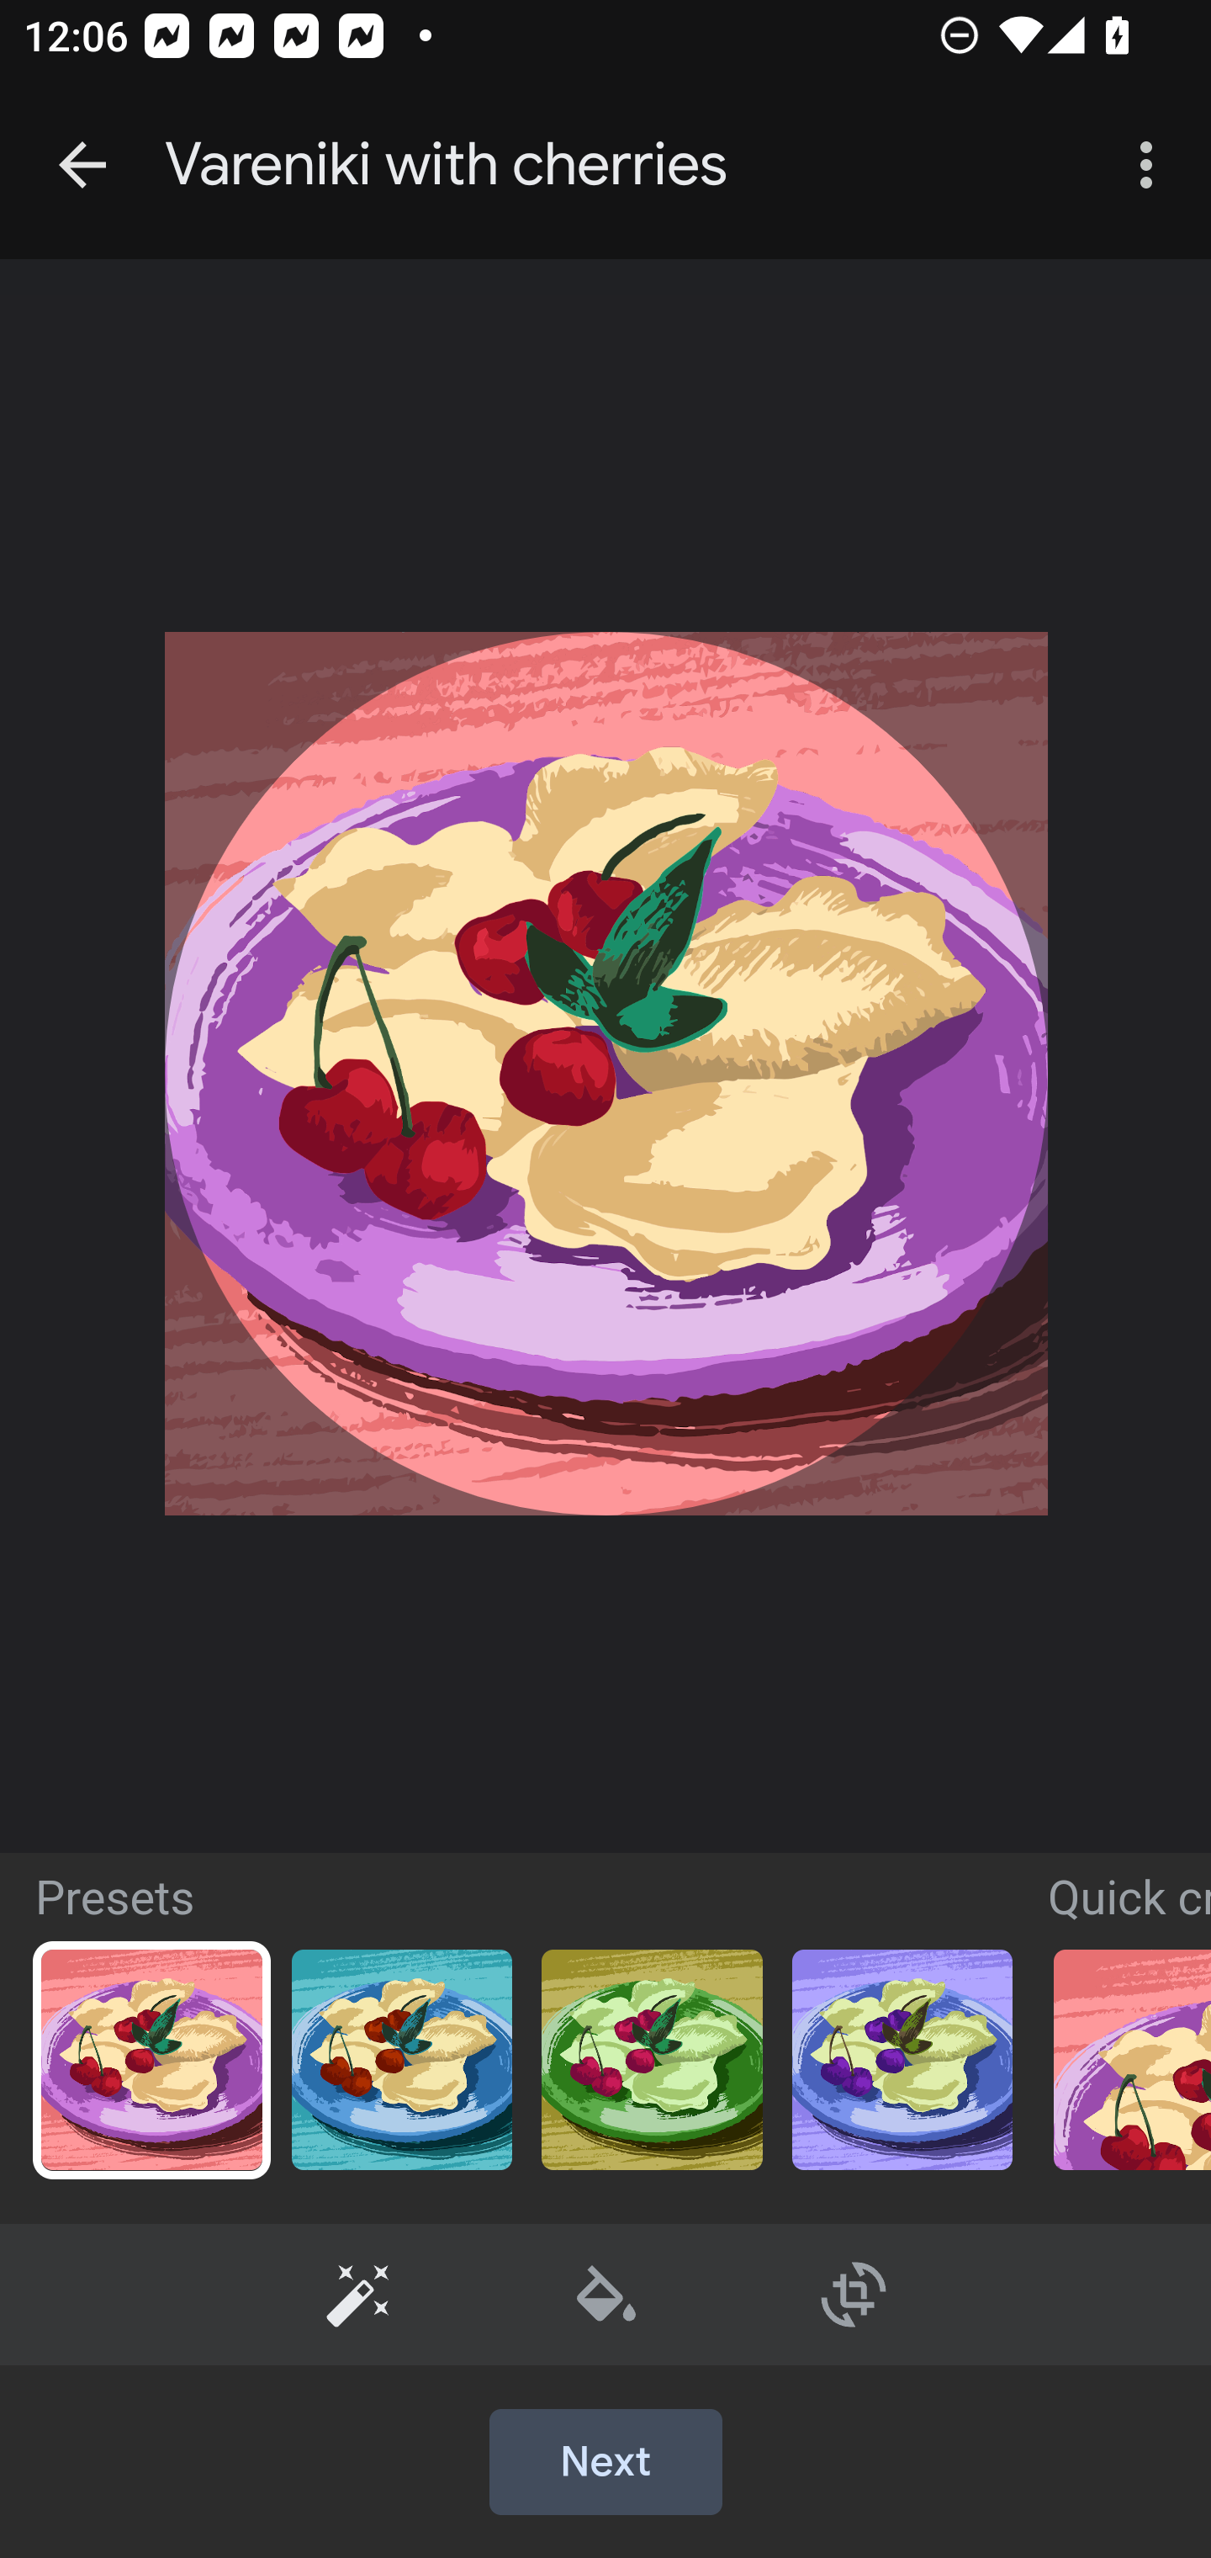  I want to click on Colorize, so click(607, 2294).